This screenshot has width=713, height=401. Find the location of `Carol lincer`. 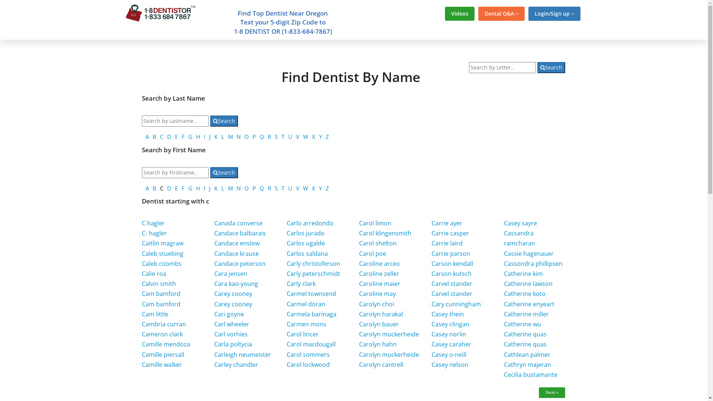

Carol lincer is located at coordinates (303, 334).